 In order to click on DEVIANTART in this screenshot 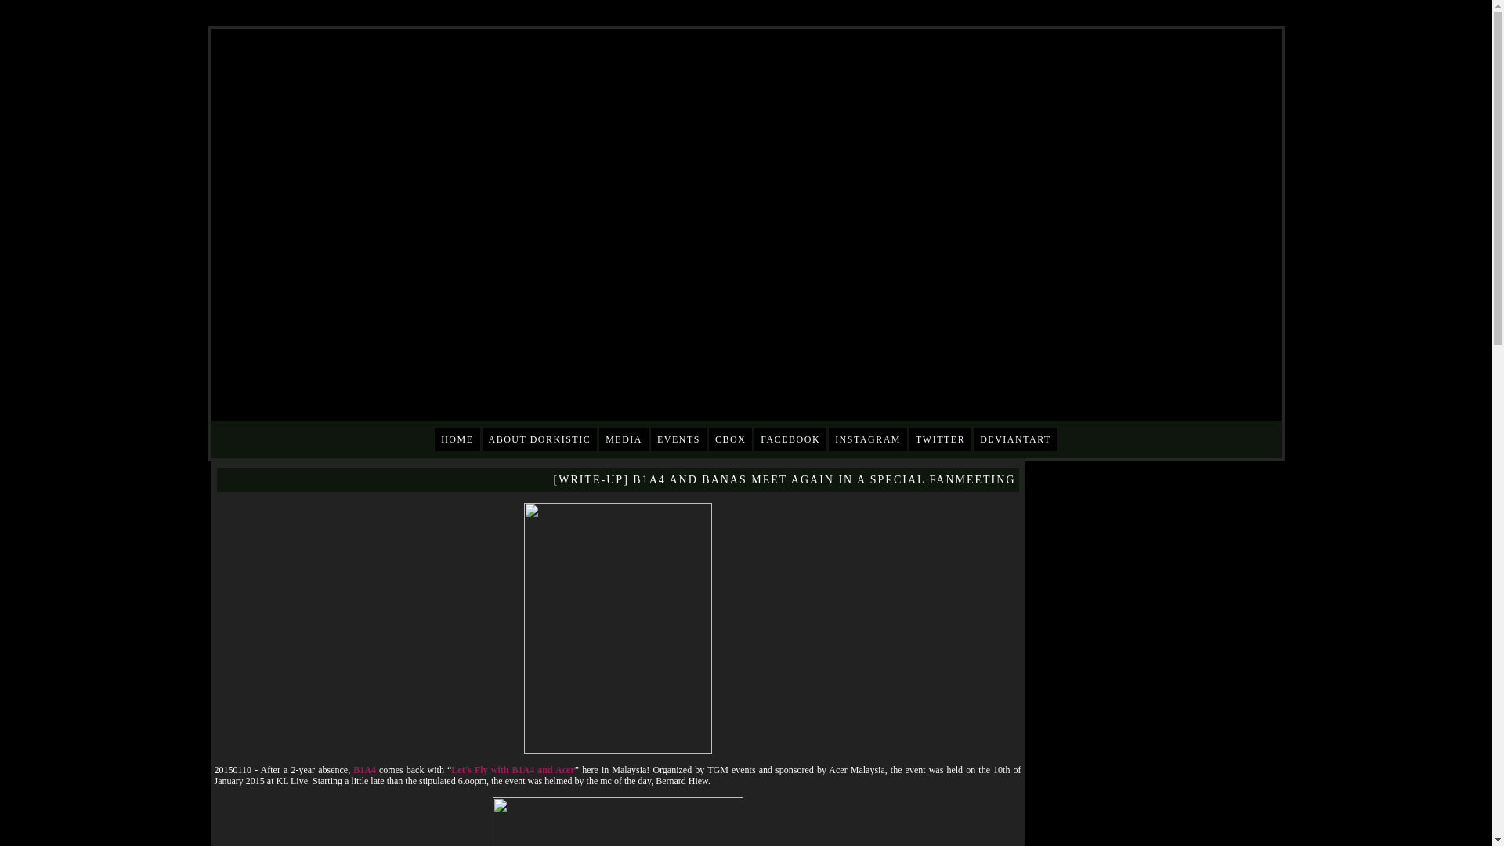, I will do `click(1015, 439)`.